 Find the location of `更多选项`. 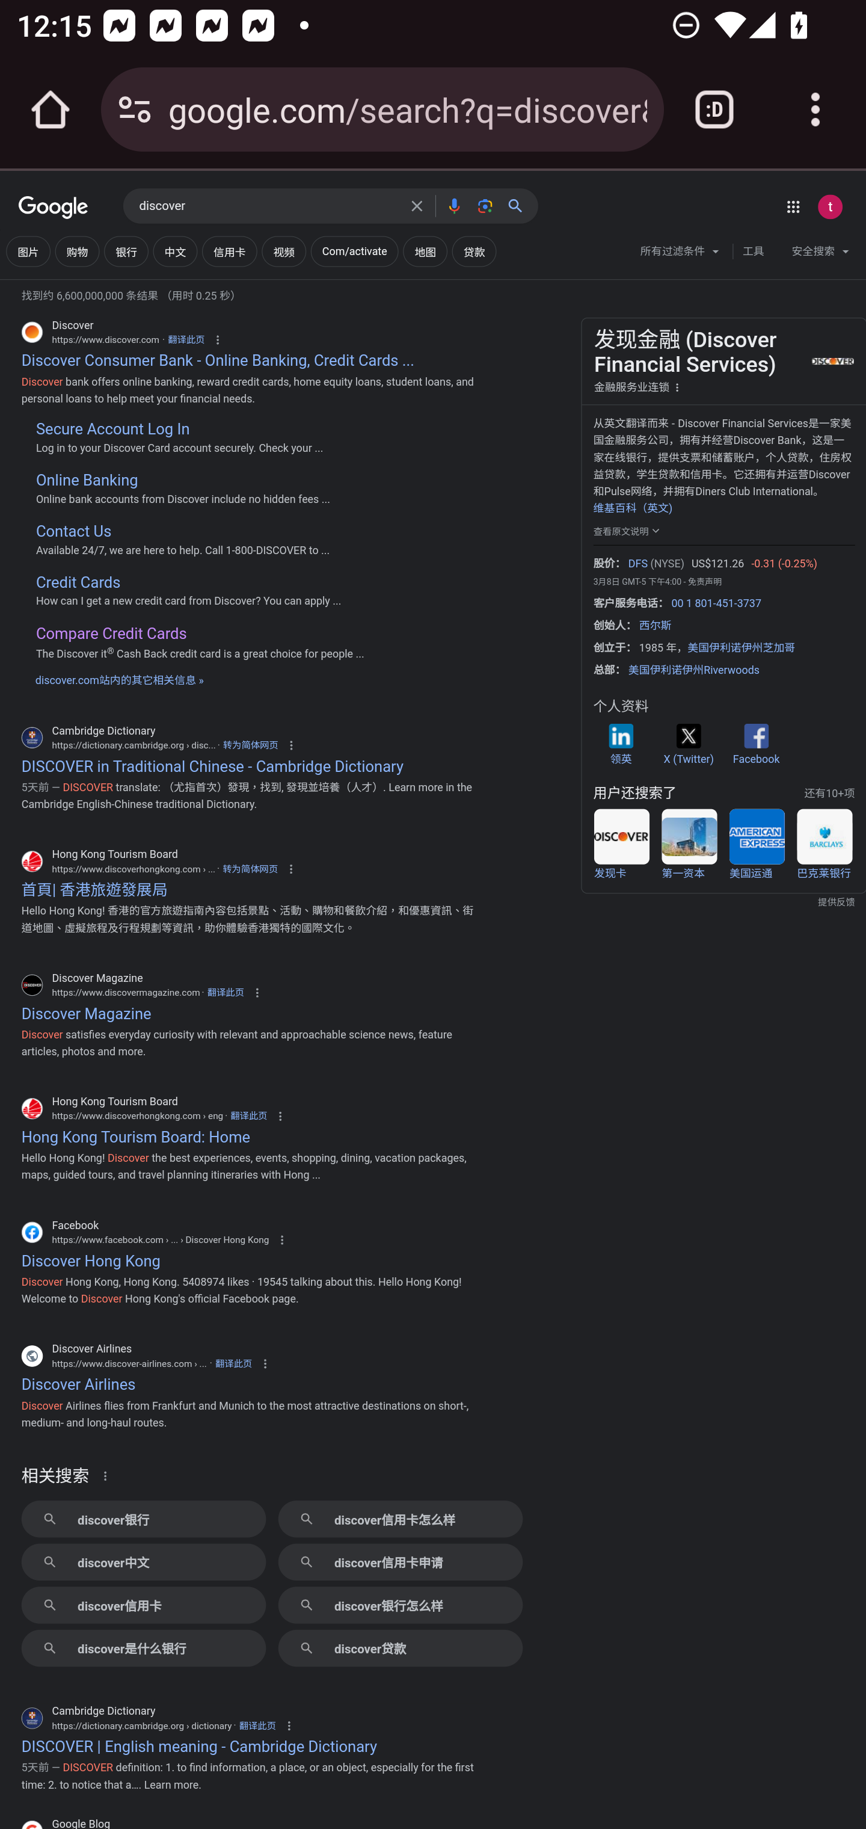

更多选项 is located at coordinates (677, 386).